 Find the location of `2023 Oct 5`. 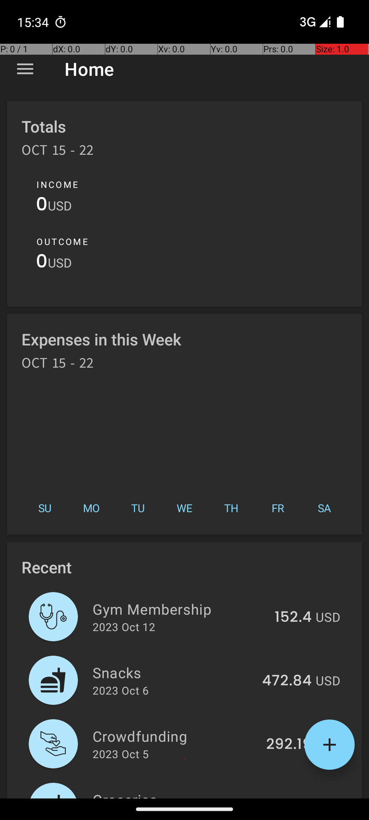

2023 Oct 5 is located at coordinates (121, 754).